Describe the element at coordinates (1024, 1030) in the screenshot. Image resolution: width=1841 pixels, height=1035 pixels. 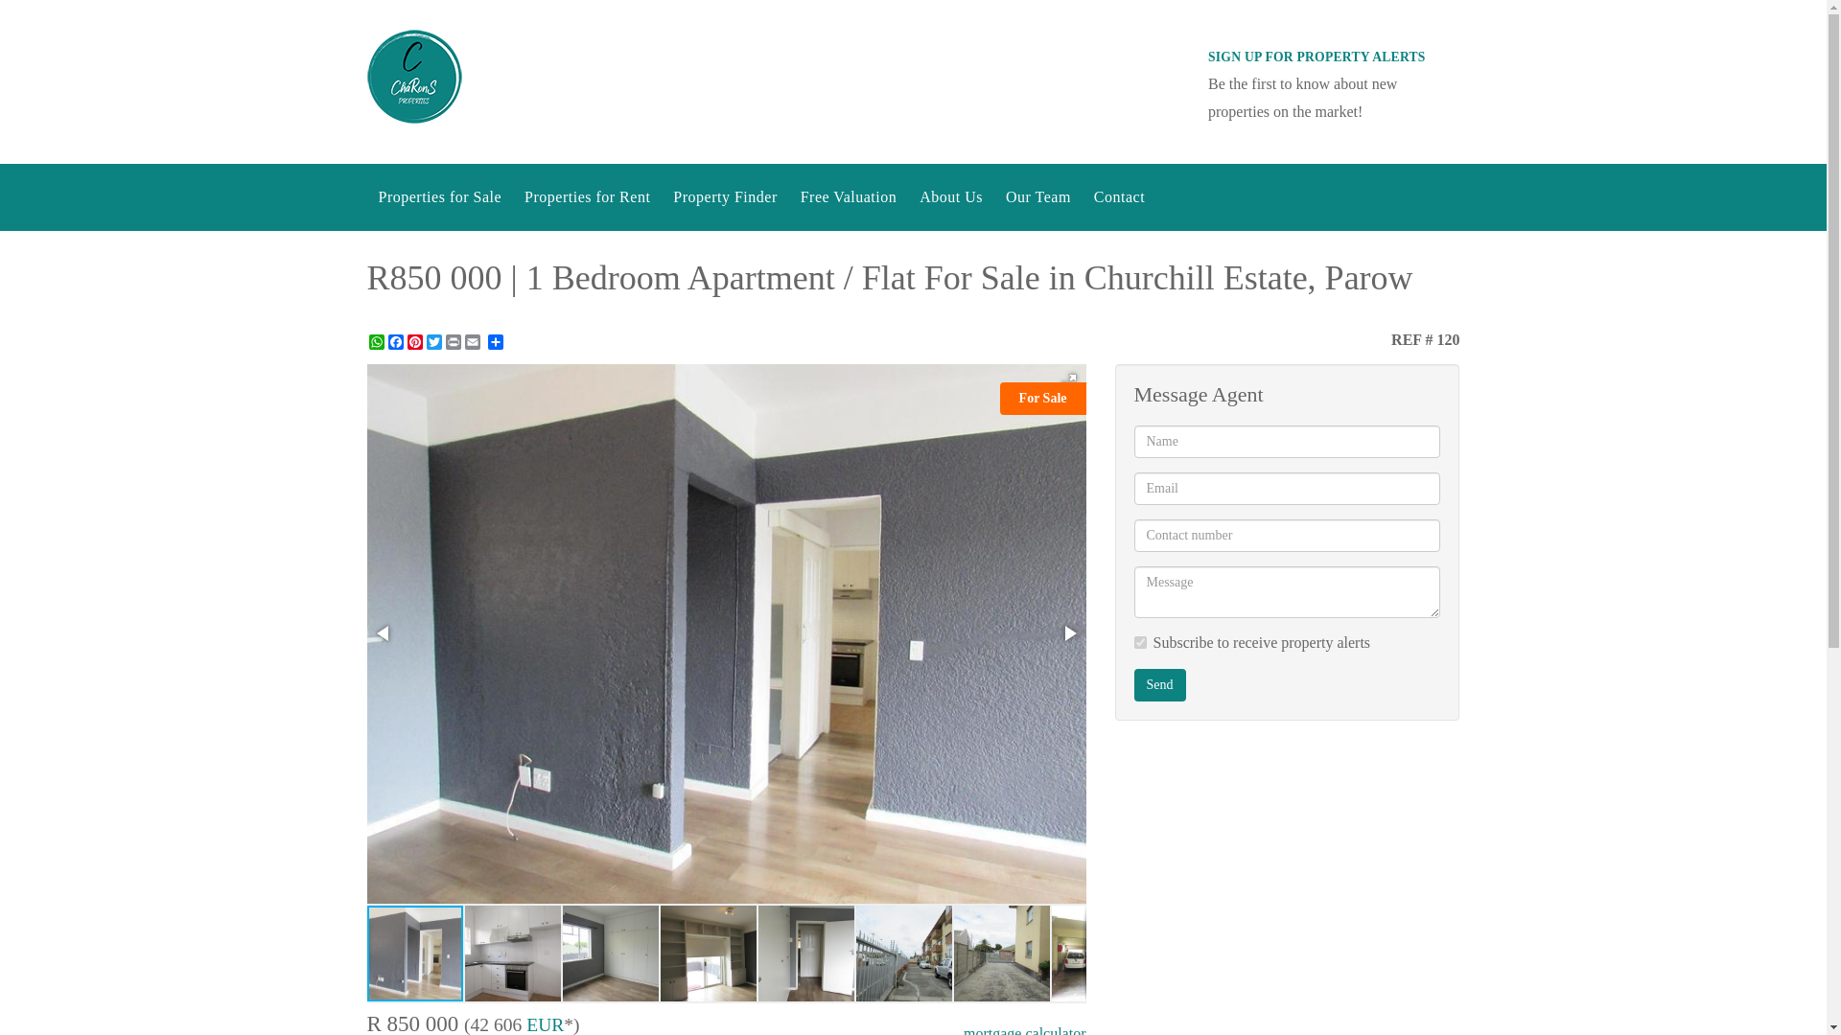
I see `mortgage calculator` at that location.